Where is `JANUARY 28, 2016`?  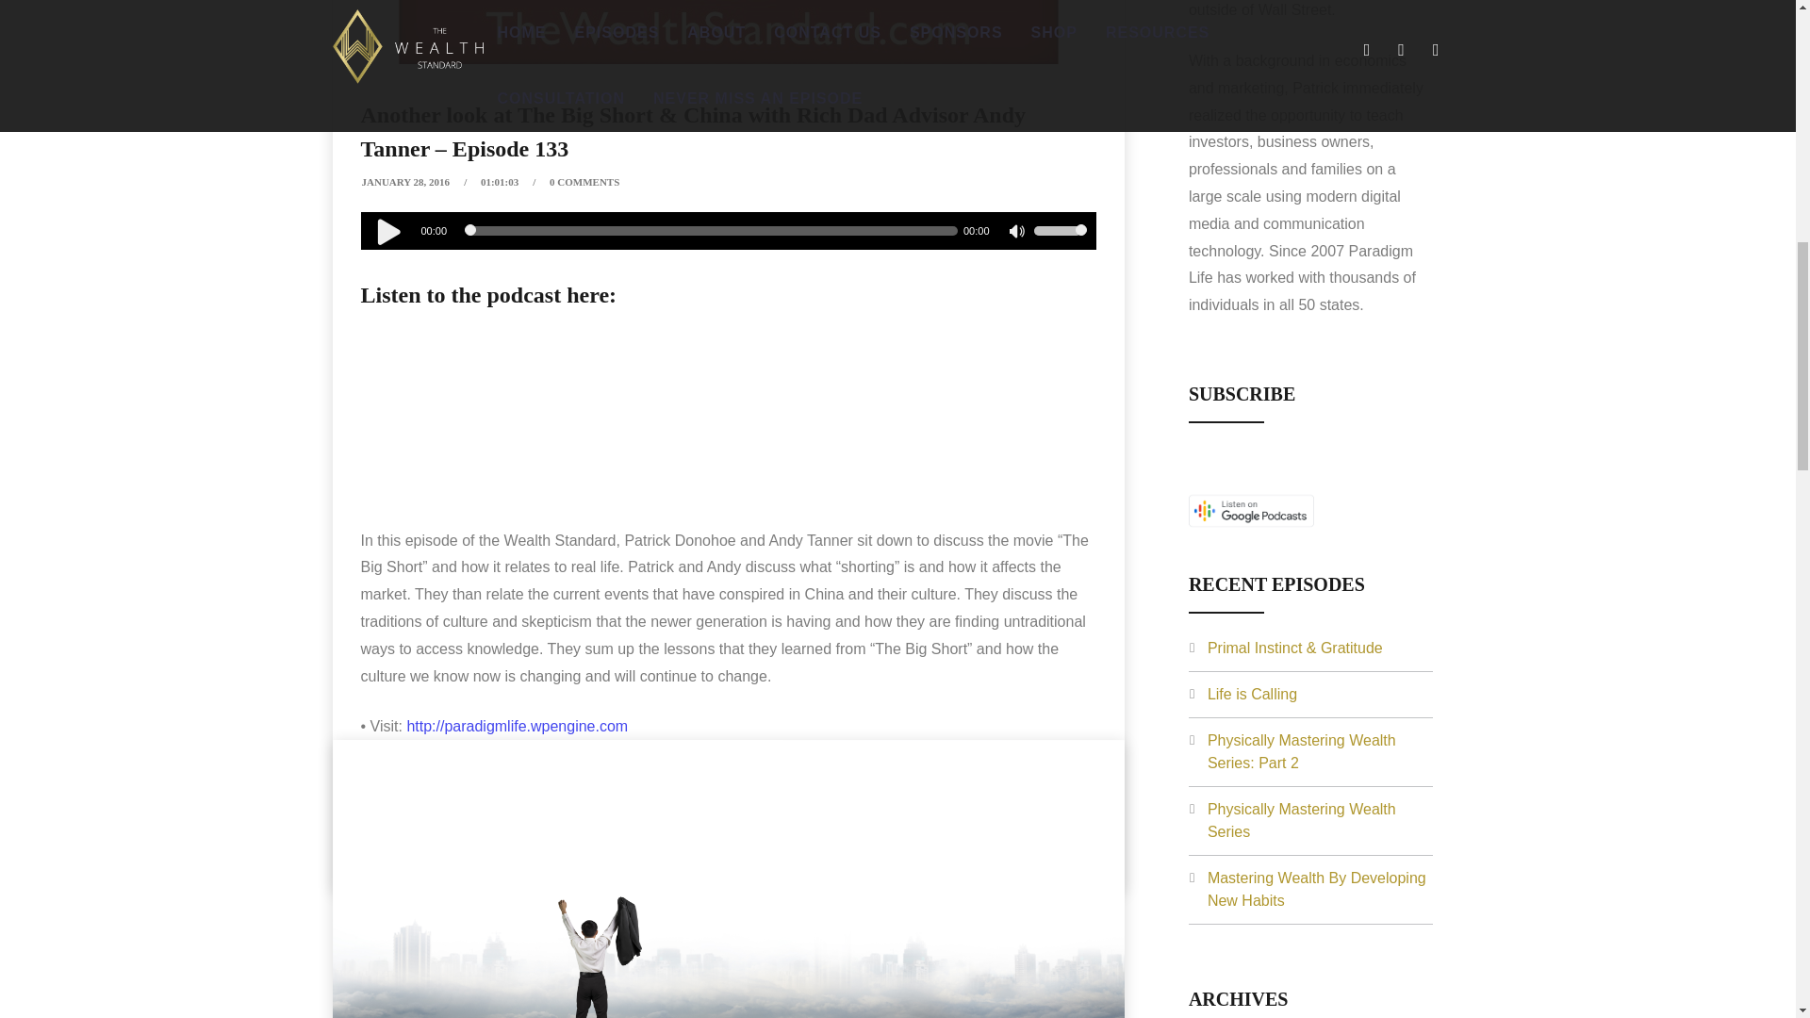 JANUARY 28, 2016 is located at coordinates (406, 181).